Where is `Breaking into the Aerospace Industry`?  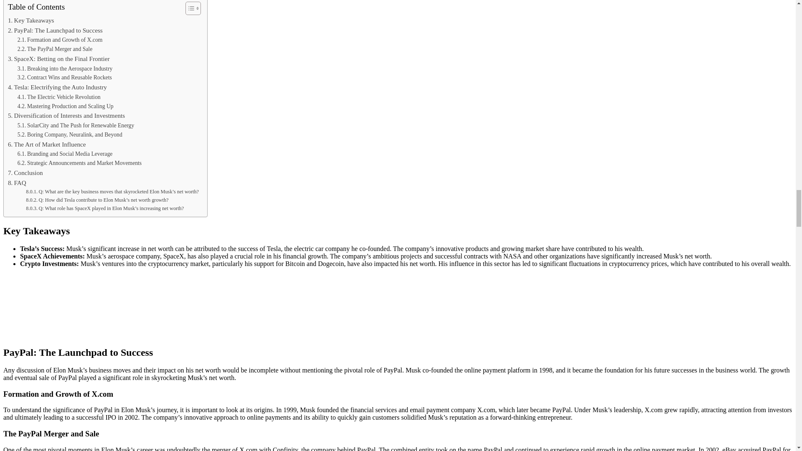 Breaking into the Aerospace Industry is located at coordinates (65, 69).